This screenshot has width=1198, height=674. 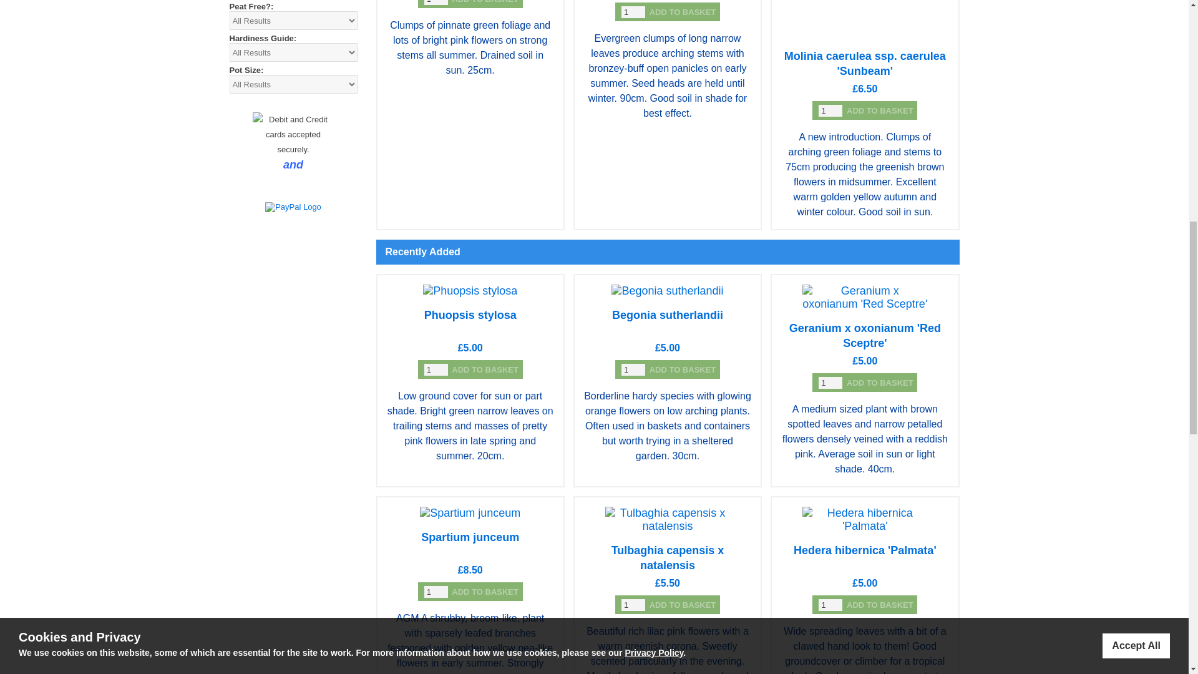 I want to click on 1, so click(x=830, y=605).